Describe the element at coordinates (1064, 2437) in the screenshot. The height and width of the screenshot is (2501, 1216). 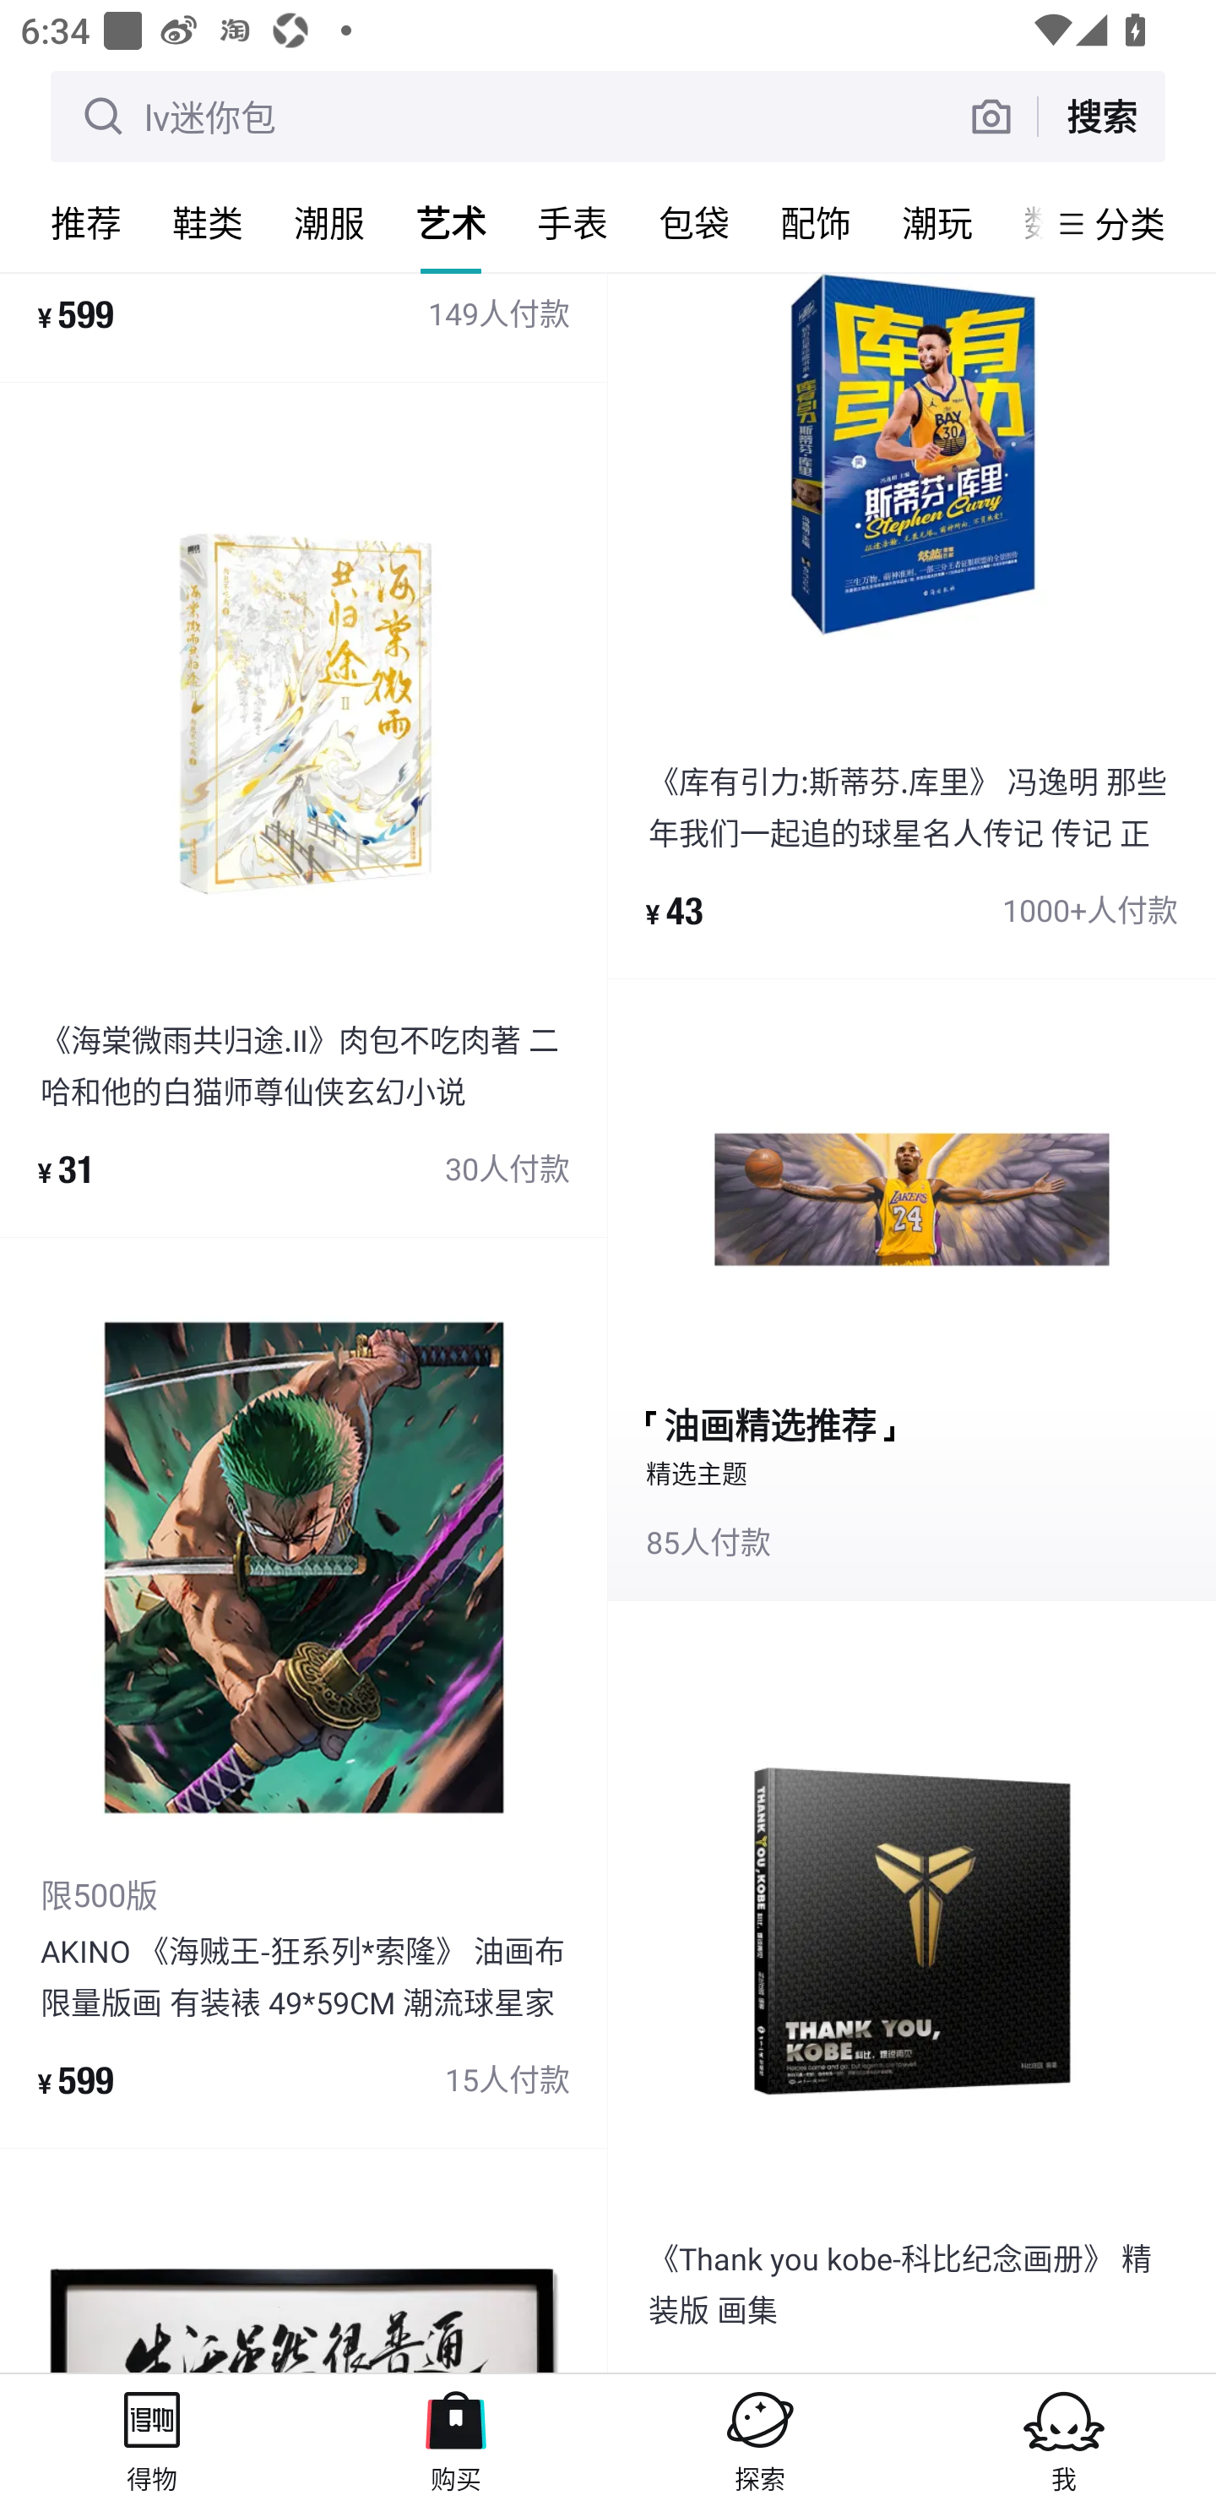
I see `我` at that location.